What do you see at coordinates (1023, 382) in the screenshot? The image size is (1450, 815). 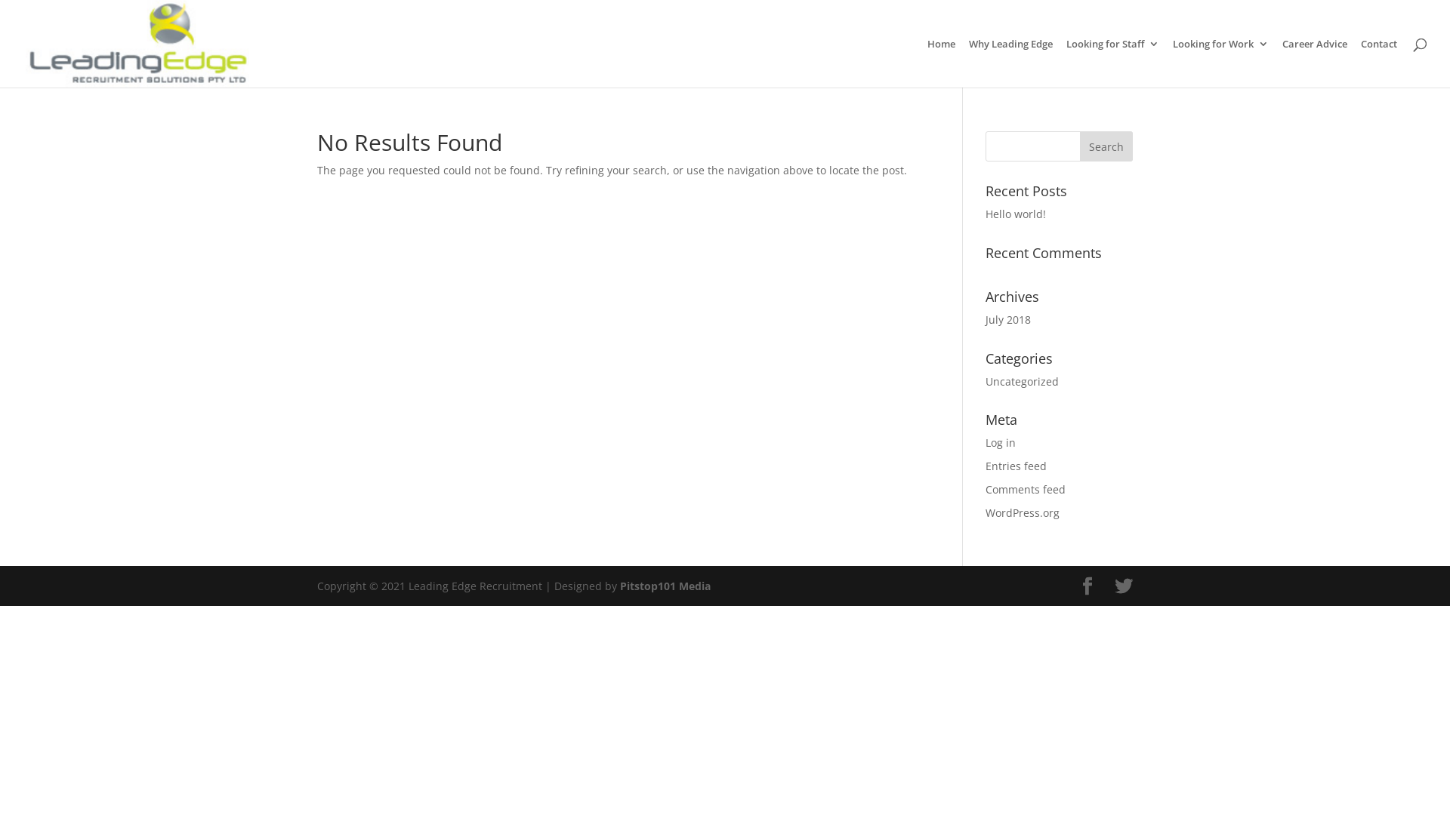 I see `Uncategorized` at bounding box center [1023, 382].